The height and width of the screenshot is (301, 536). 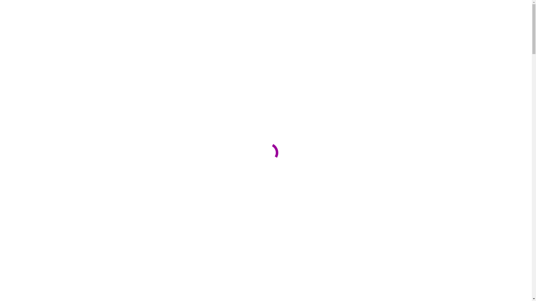 What do you see at coordinates (19, 108) in the screenshot?
I see `Kurse` at bounding box center [19, 108].